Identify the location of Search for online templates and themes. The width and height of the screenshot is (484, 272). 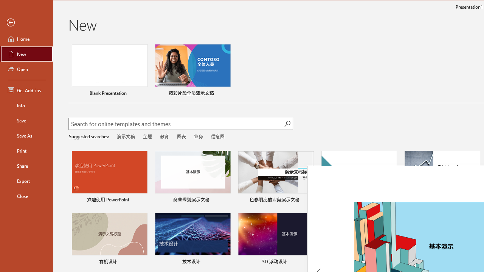
(177, 125).